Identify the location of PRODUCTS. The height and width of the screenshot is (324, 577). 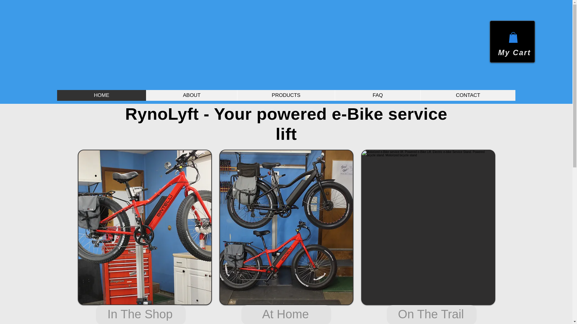
(286, 95).